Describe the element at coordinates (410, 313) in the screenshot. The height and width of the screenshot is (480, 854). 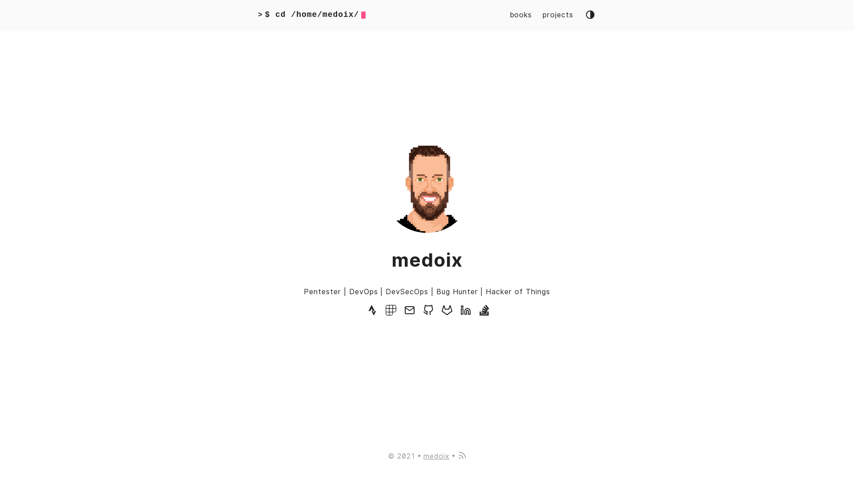
I see `Email` at that location.